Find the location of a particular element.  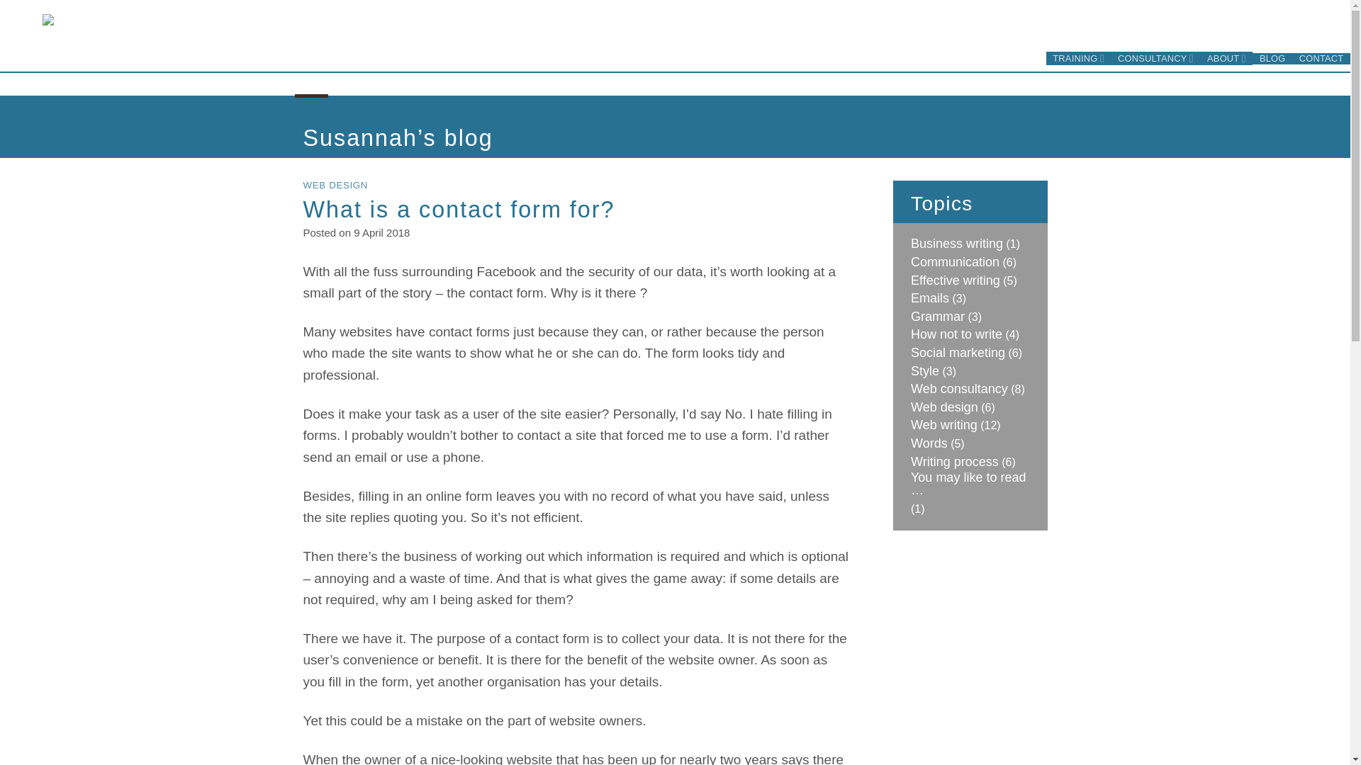

BLOG is located at coordinates (1272, 58).